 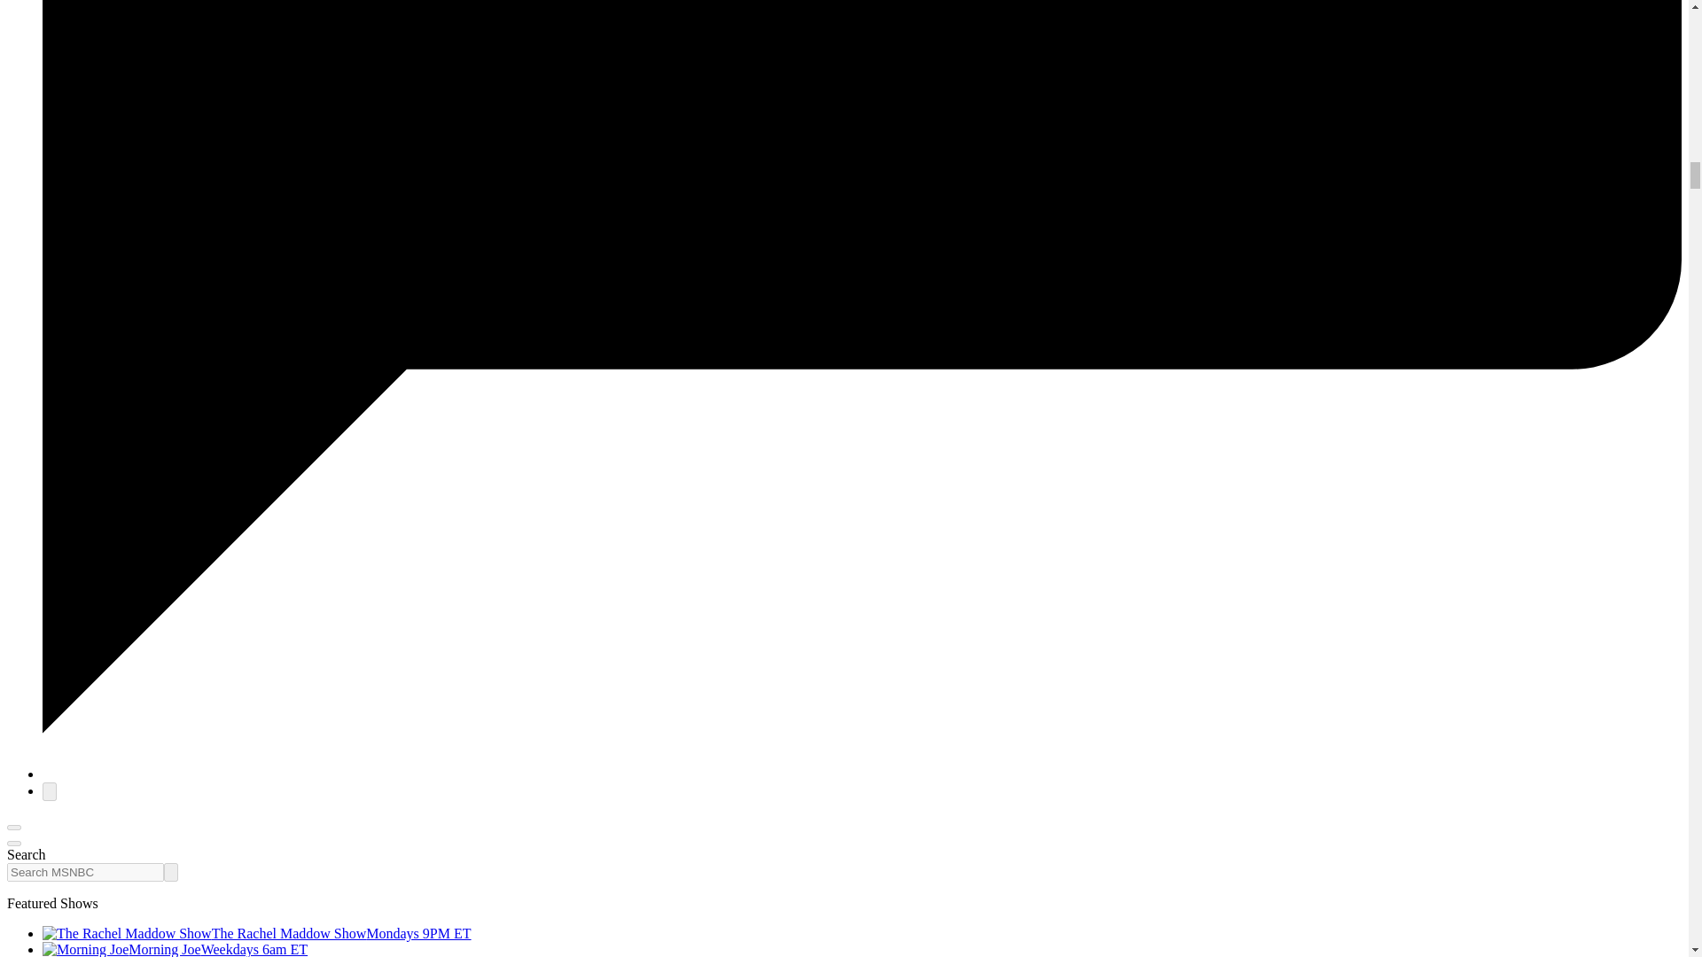 I want to click on The Rachel Maddow ShowMondays 9PM ET, so click(x=257, y=933).